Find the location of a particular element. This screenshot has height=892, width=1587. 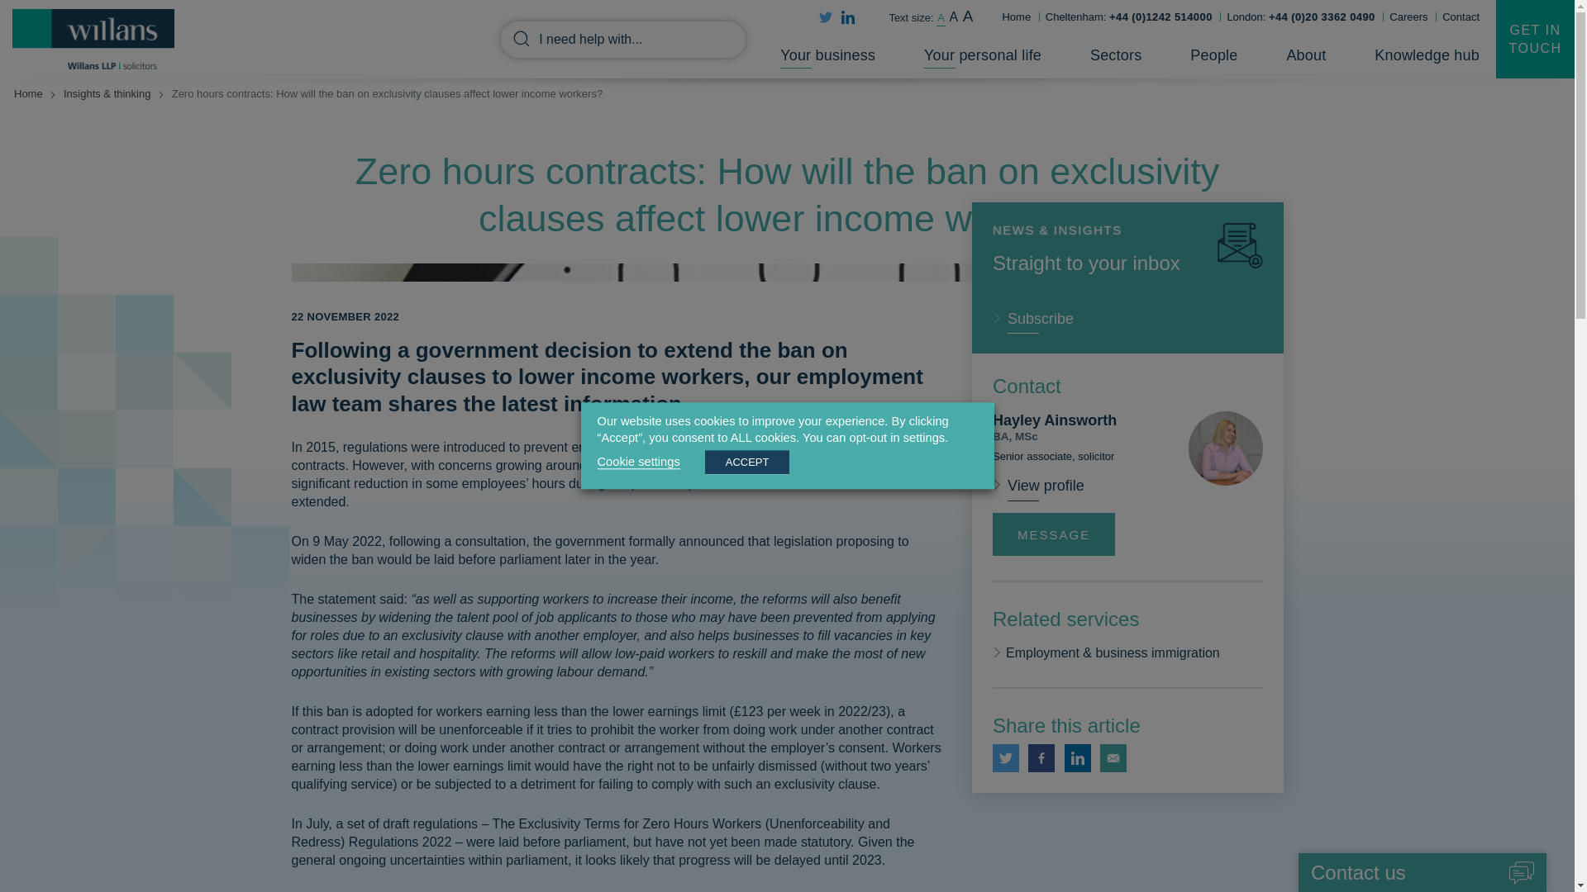

Your personal life is located at coordinates (982, 58).